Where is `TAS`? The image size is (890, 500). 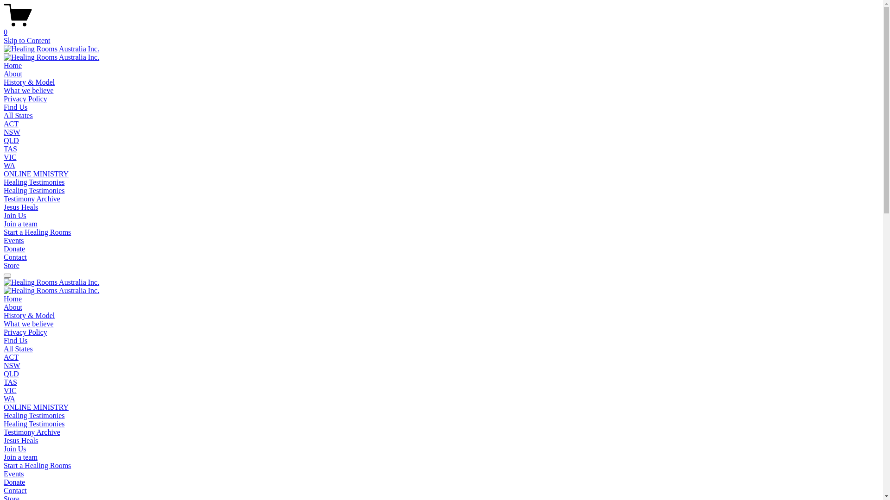
TAS is located at coordinates (10, 149).